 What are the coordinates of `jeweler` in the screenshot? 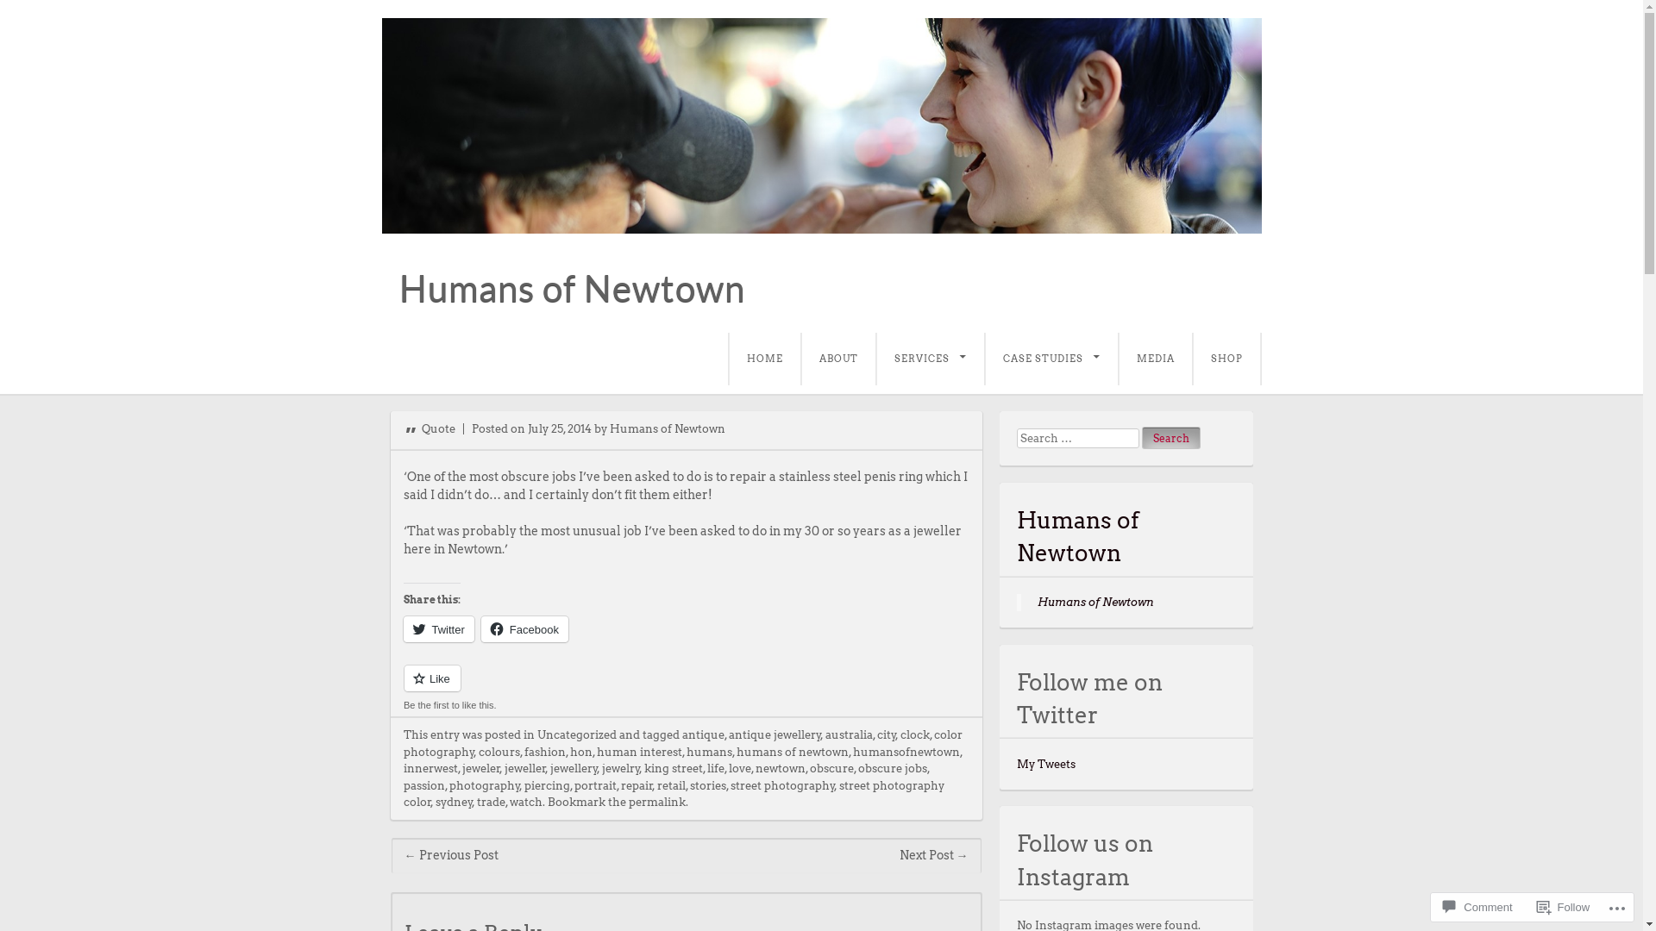 It's located at (481, 769).